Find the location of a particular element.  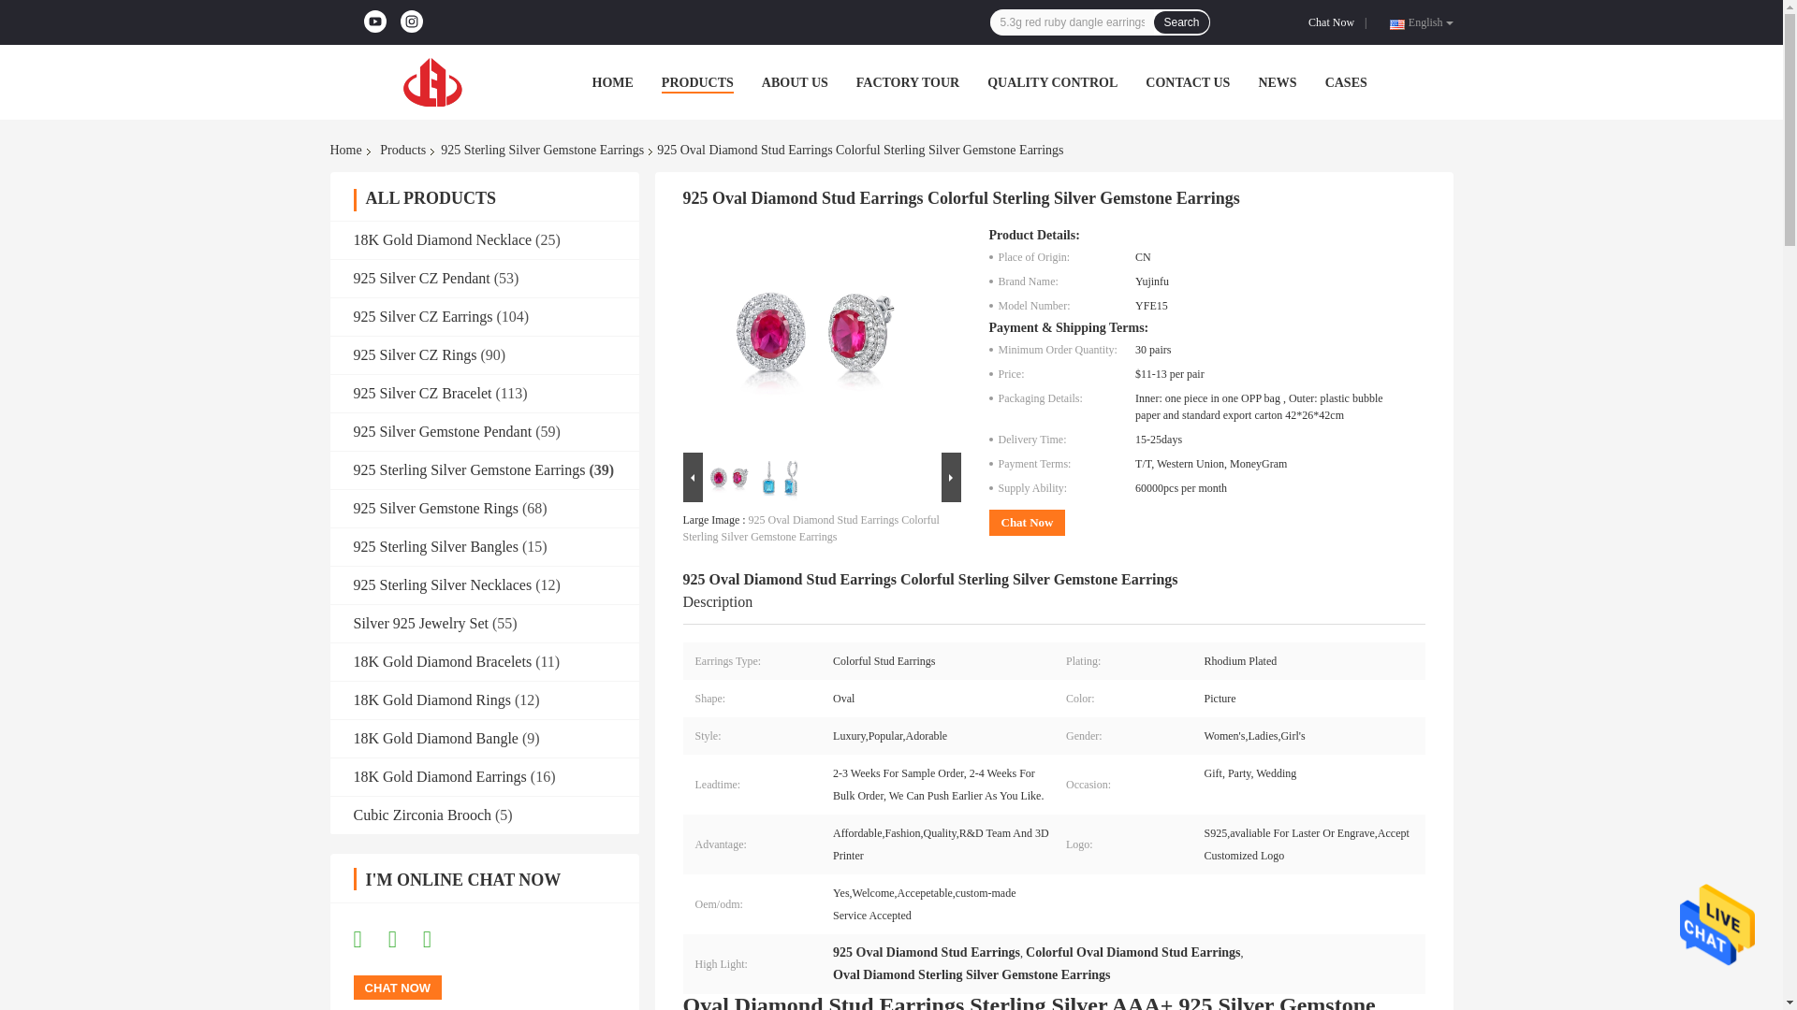

Chat Now is located at coordinates (1335, 22).